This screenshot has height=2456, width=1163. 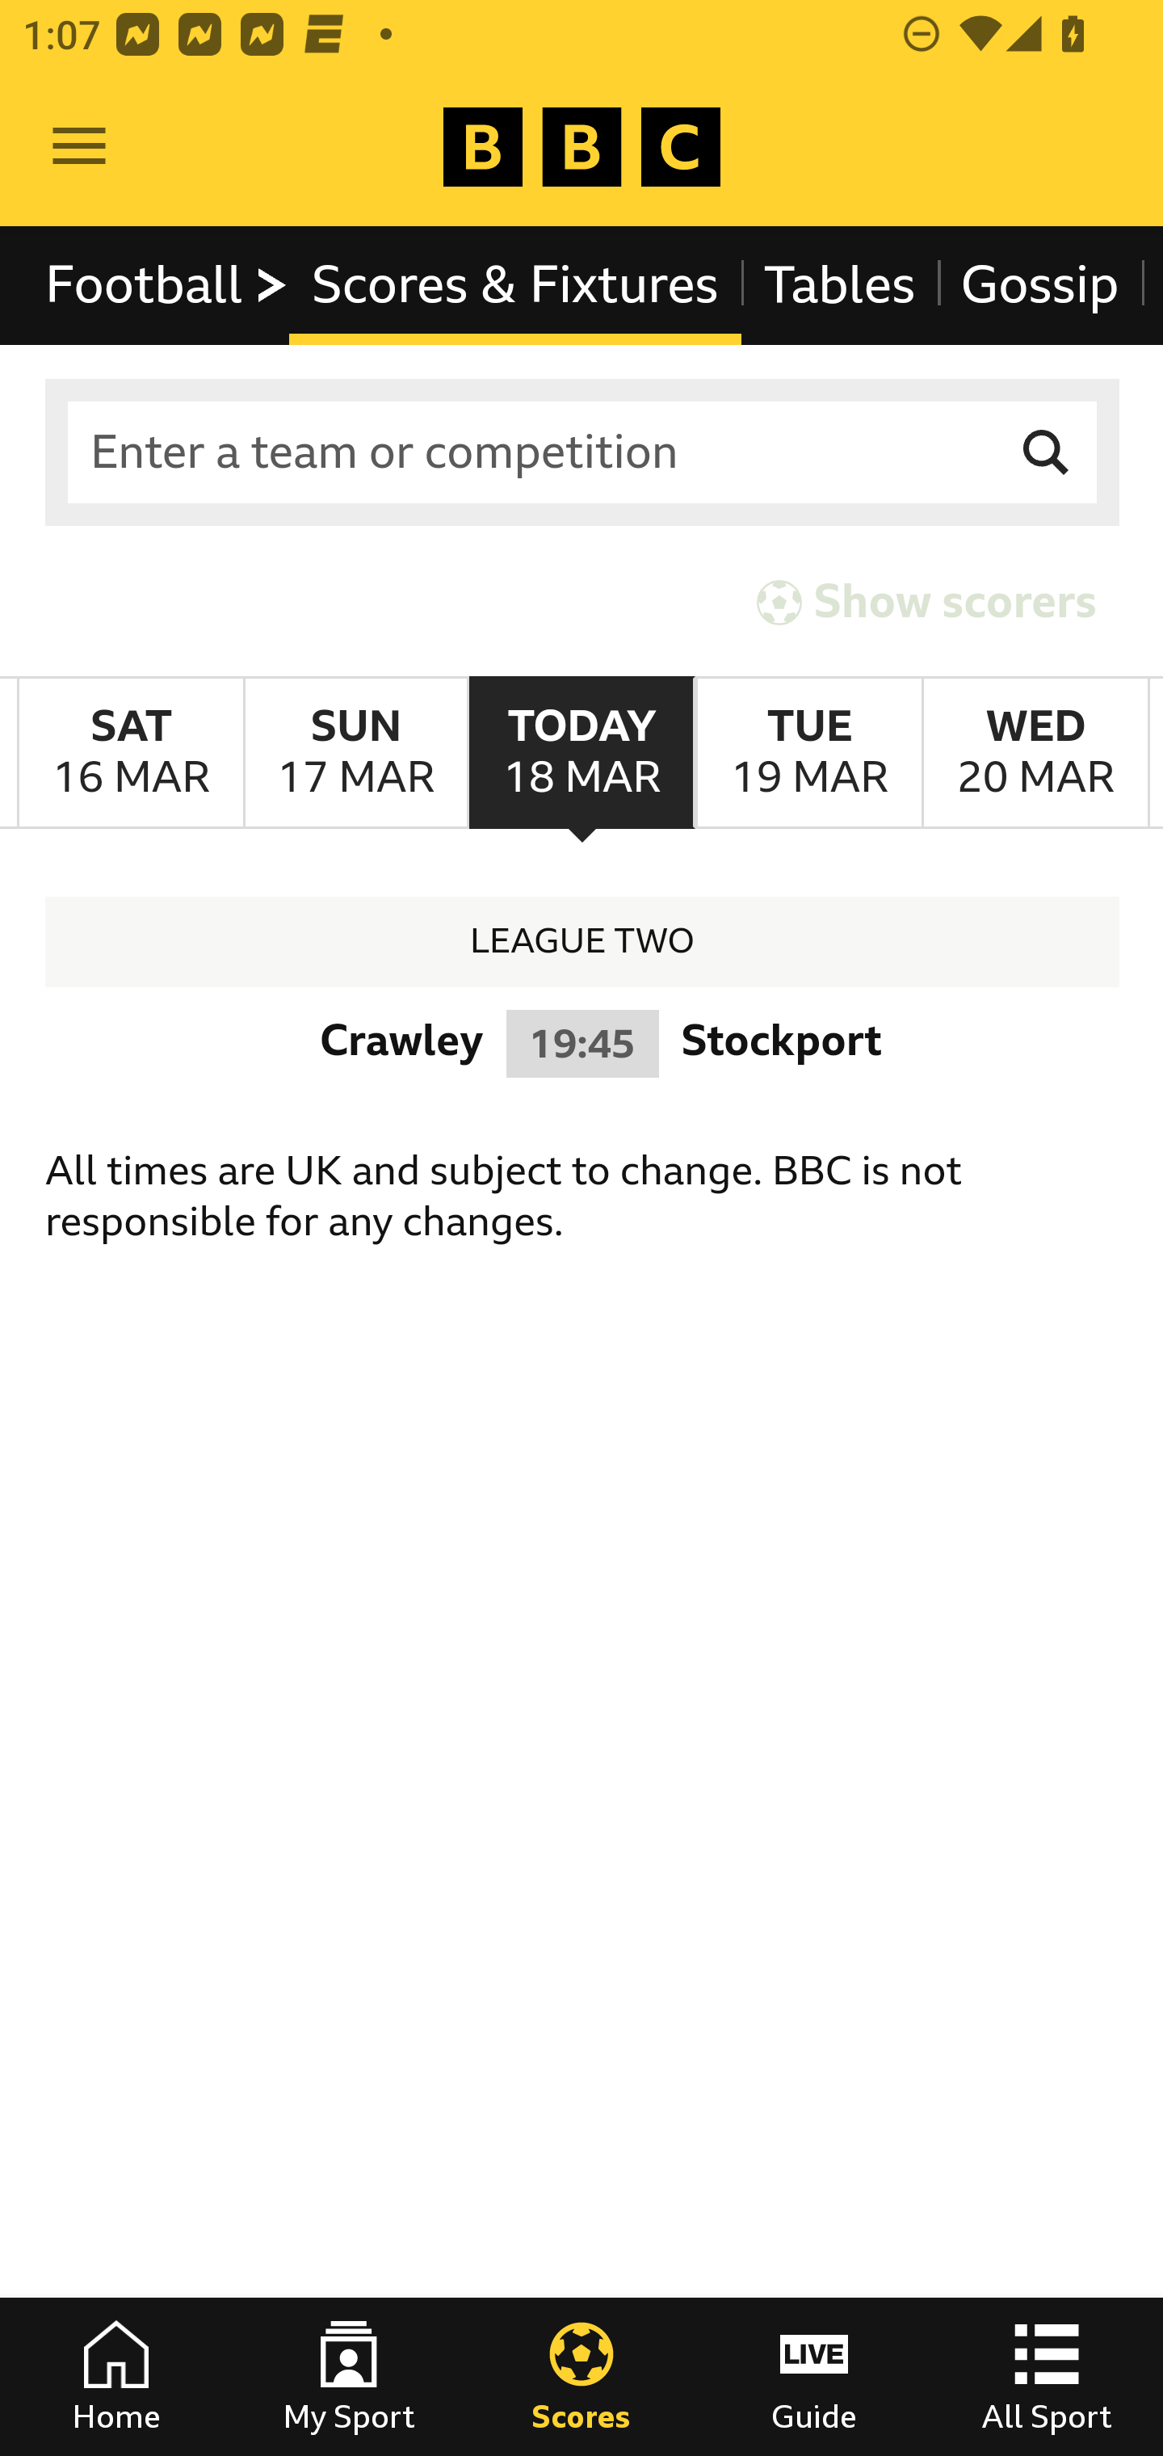 I want to click on WednesdayMarch 20th Wednesday March 20th, so click(x=1035, y=753).